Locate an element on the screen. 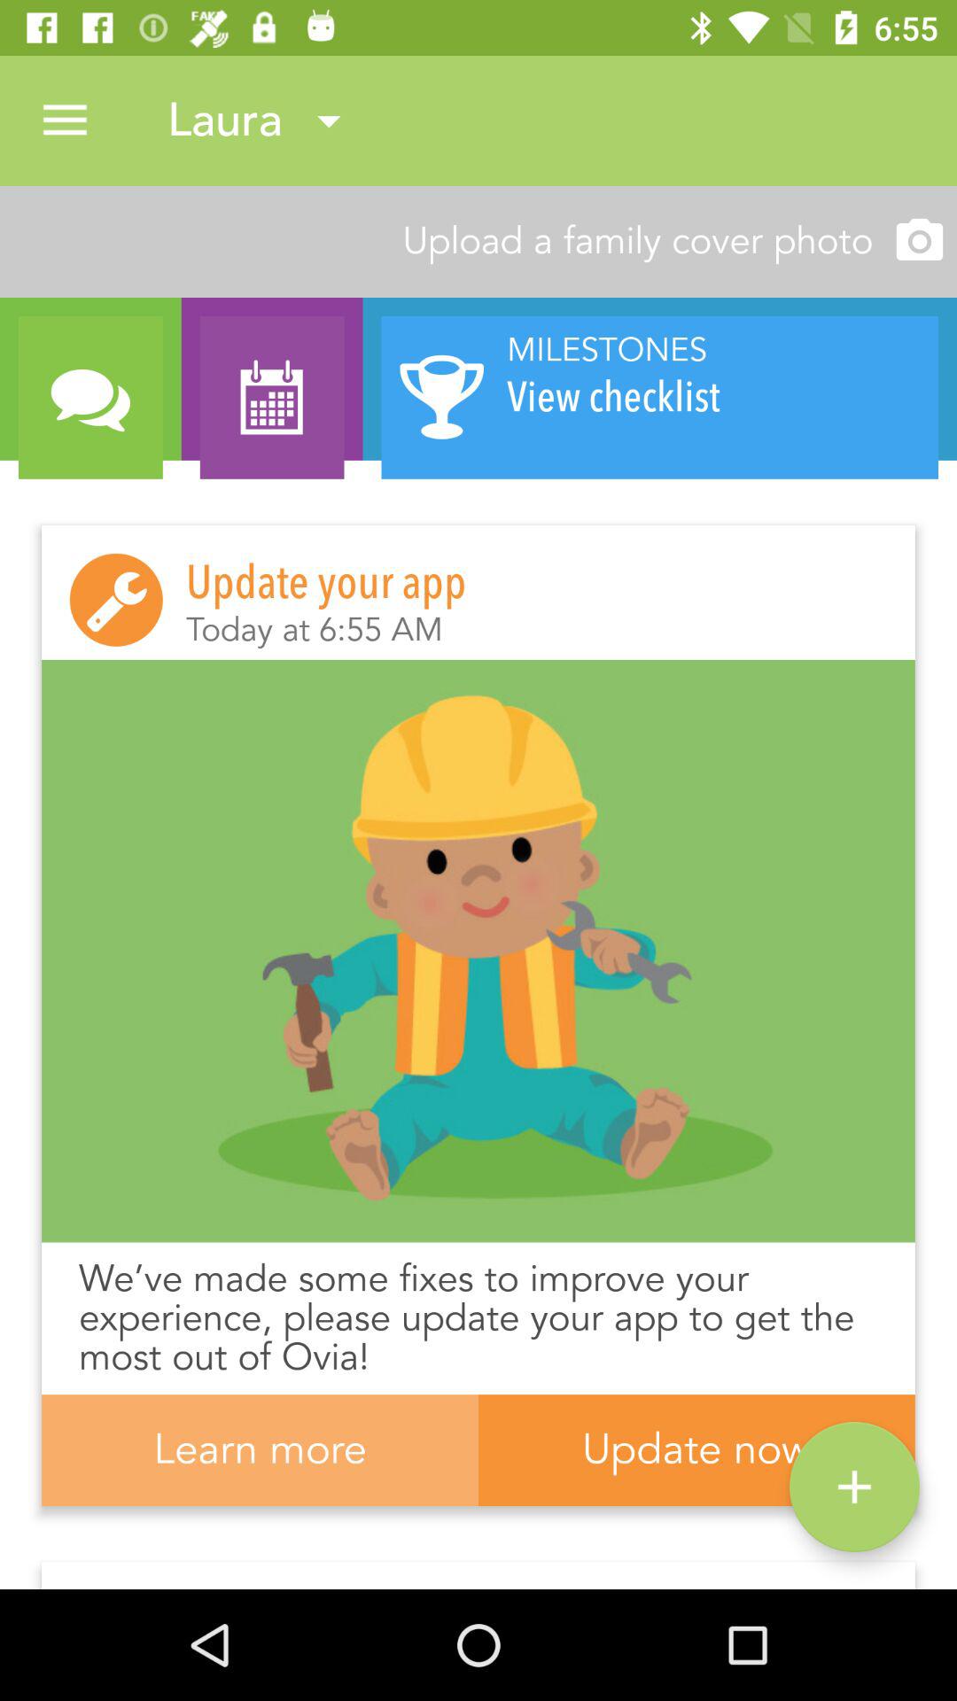 The width and height of the screenshot is (957, 1701). open icon to the right of the learn more item is located at coordinates (854, 1487).